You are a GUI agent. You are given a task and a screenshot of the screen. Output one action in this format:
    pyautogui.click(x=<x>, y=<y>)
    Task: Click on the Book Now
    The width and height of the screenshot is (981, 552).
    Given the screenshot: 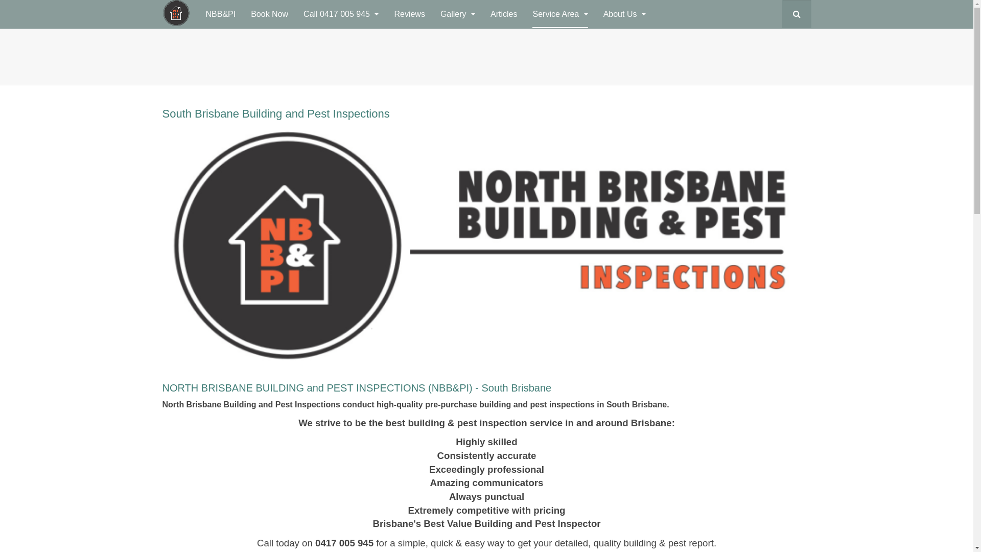 What is the action you would take?
    pyautogui.click(x=270, y=14)
    